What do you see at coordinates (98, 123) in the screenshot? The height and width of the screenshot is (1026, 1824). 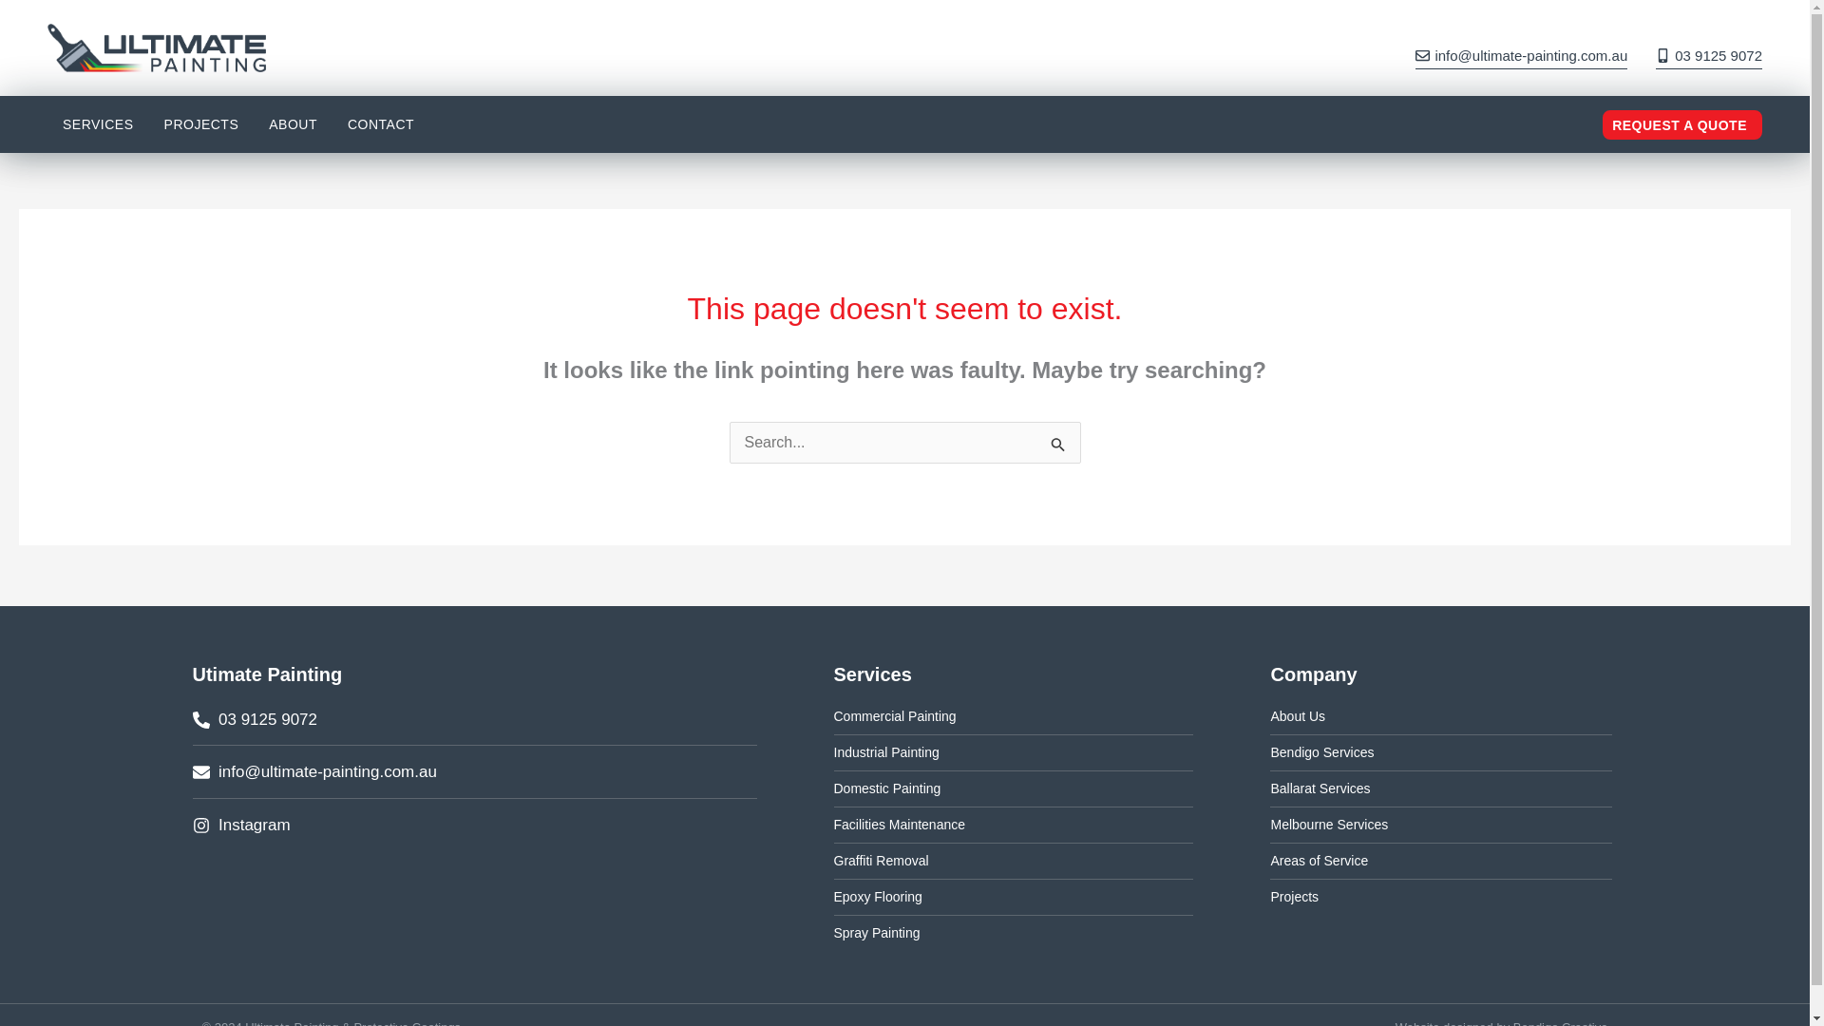 I see `SERVICES` at bounding box center [98, 123].